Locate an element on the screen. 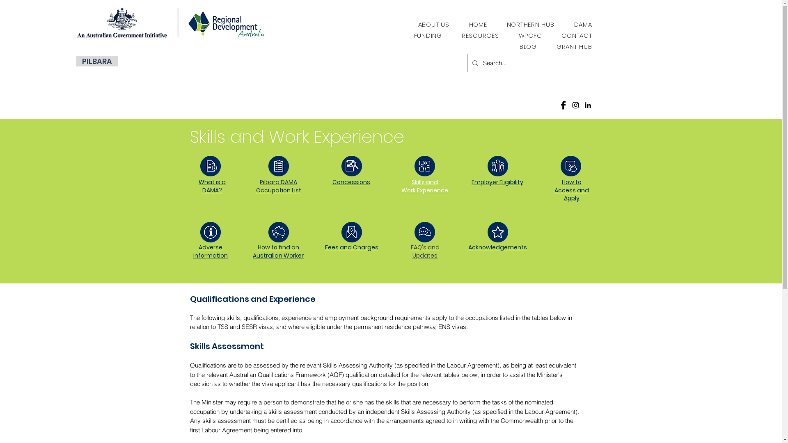  FAQ's and Updates is located at coordinates (425, 251).